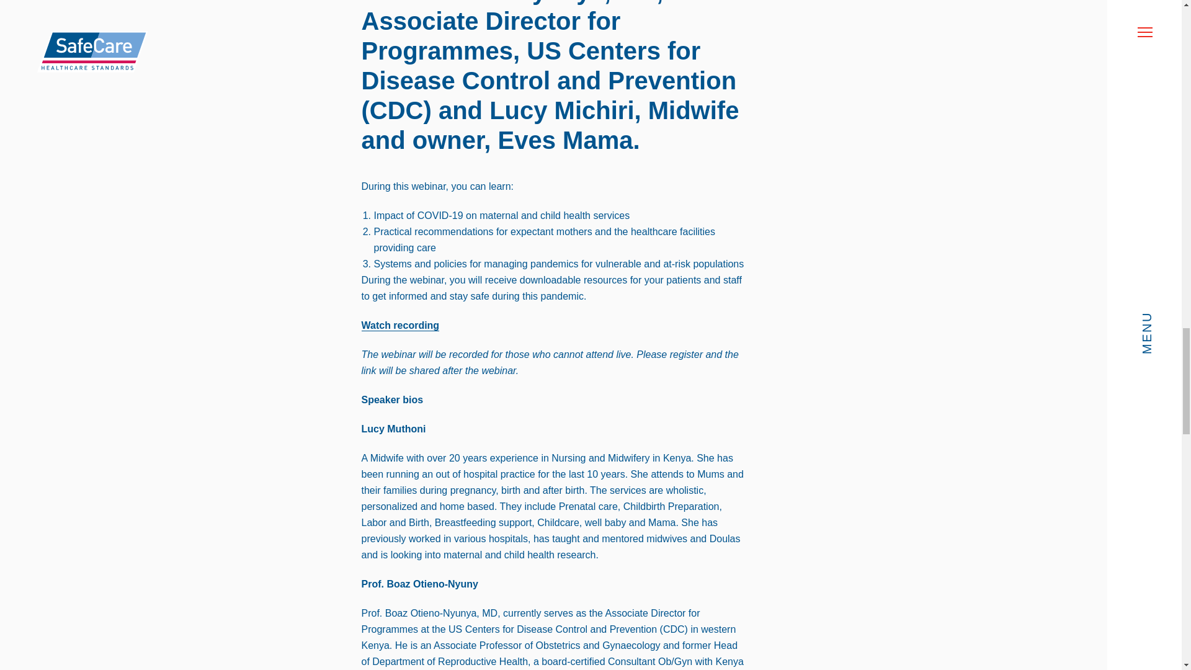 This screenshot has height=670, width=1191. Describe the element at coordinates (399, 325) in the screenshot. I see `Watch recording` at that location.